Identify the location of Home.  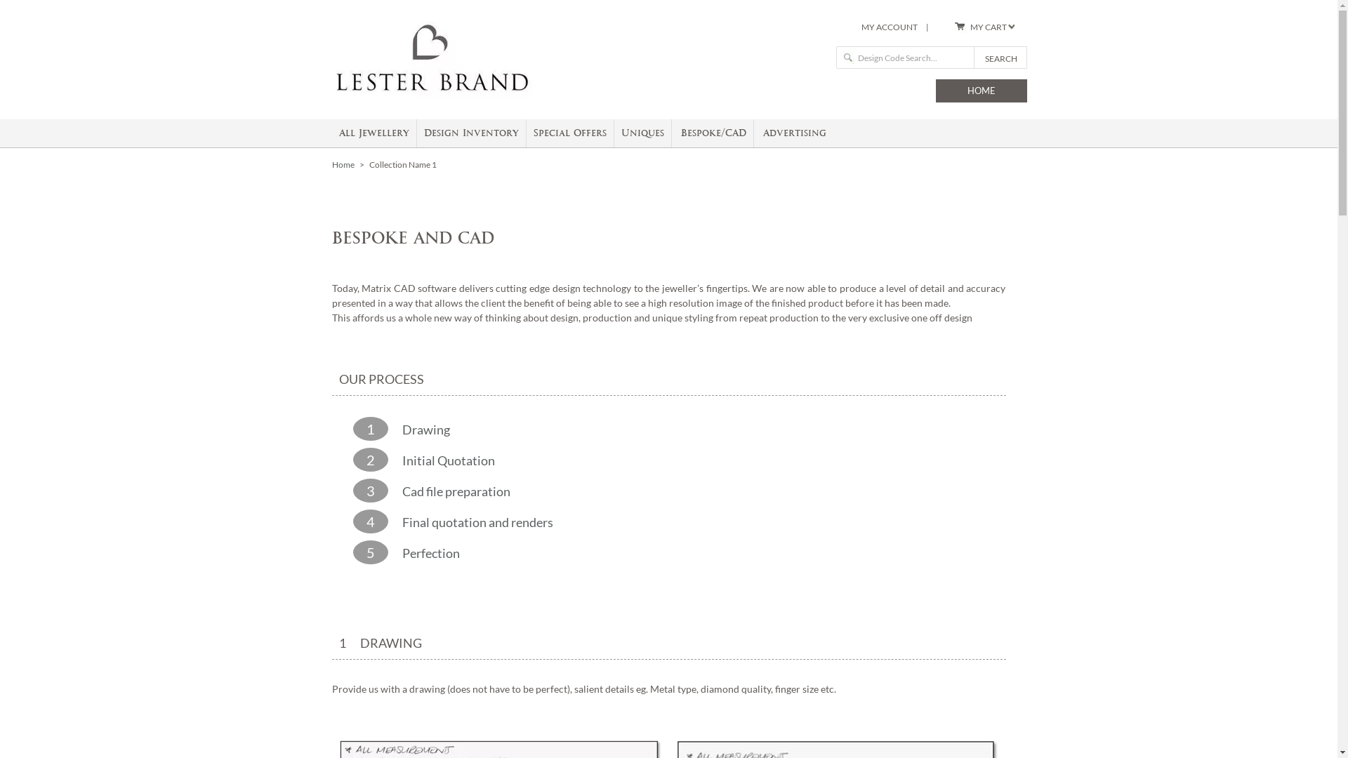
(343, 165).